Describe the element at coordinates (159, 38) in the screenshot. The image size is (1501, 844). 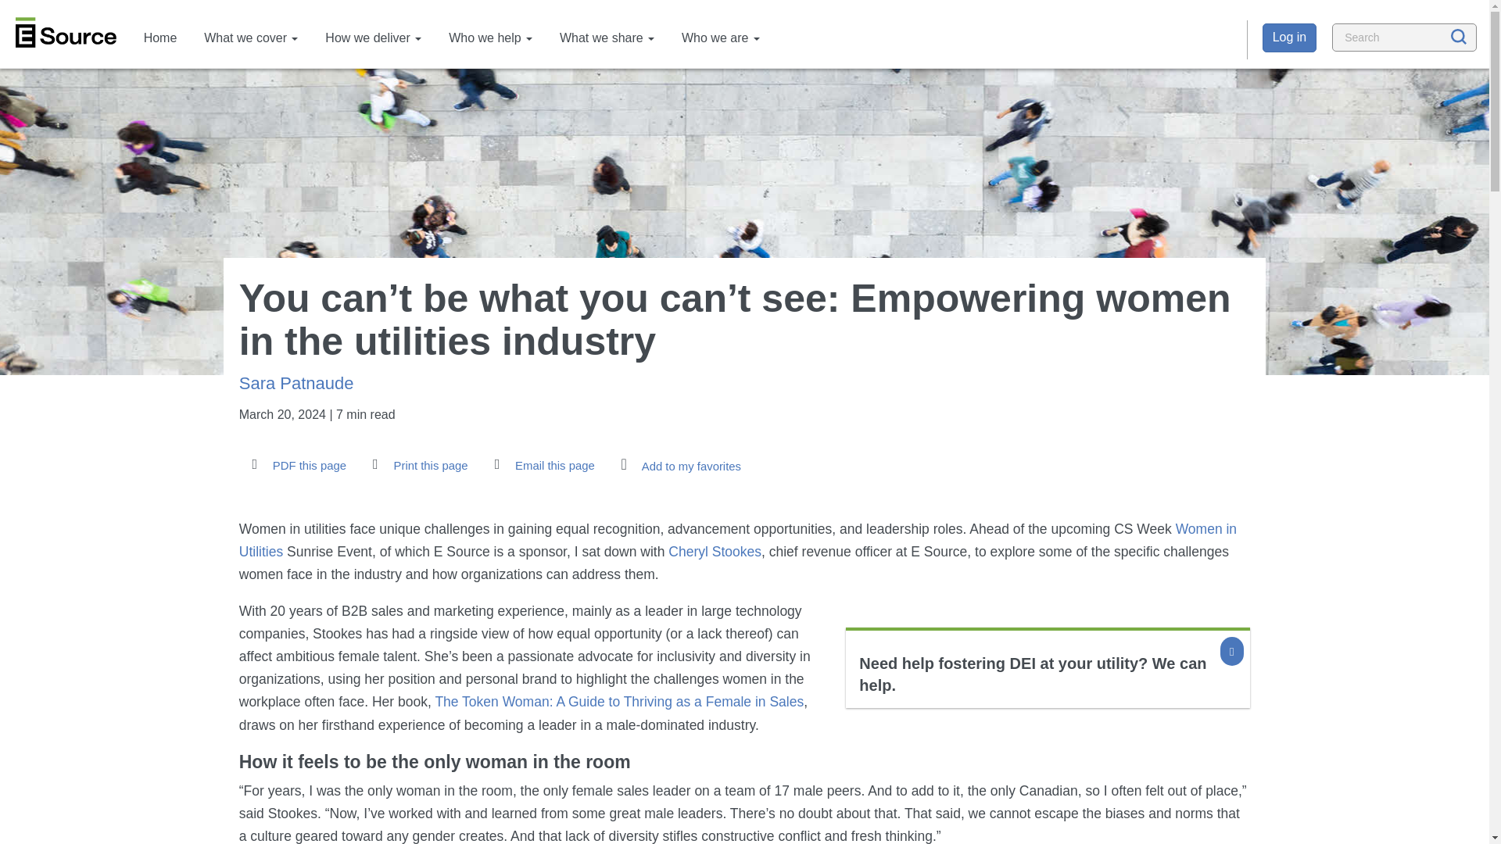
I see `Home` at that location.